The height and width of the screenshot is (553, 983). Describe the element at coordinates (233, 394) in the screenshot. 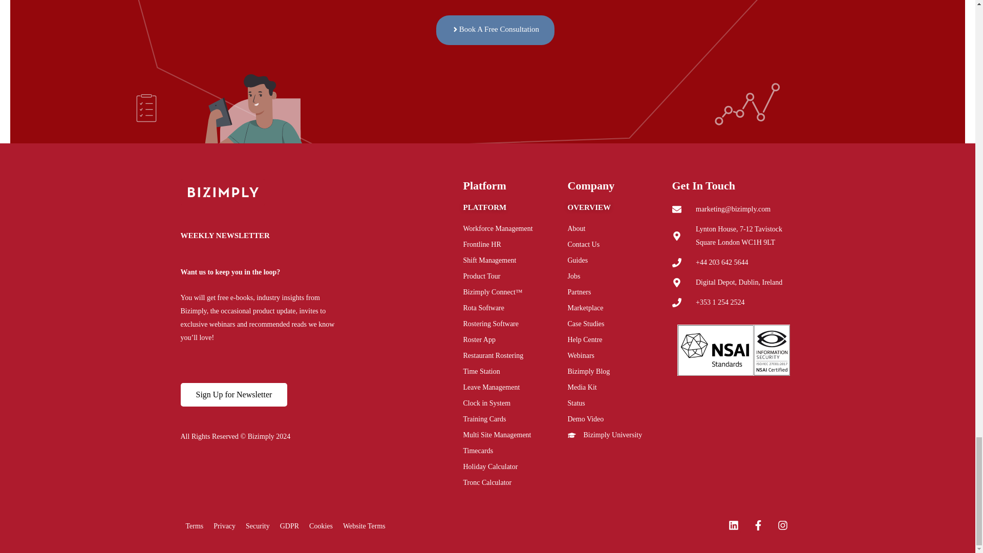

I see `Sign Up for Newsletter` at that location.